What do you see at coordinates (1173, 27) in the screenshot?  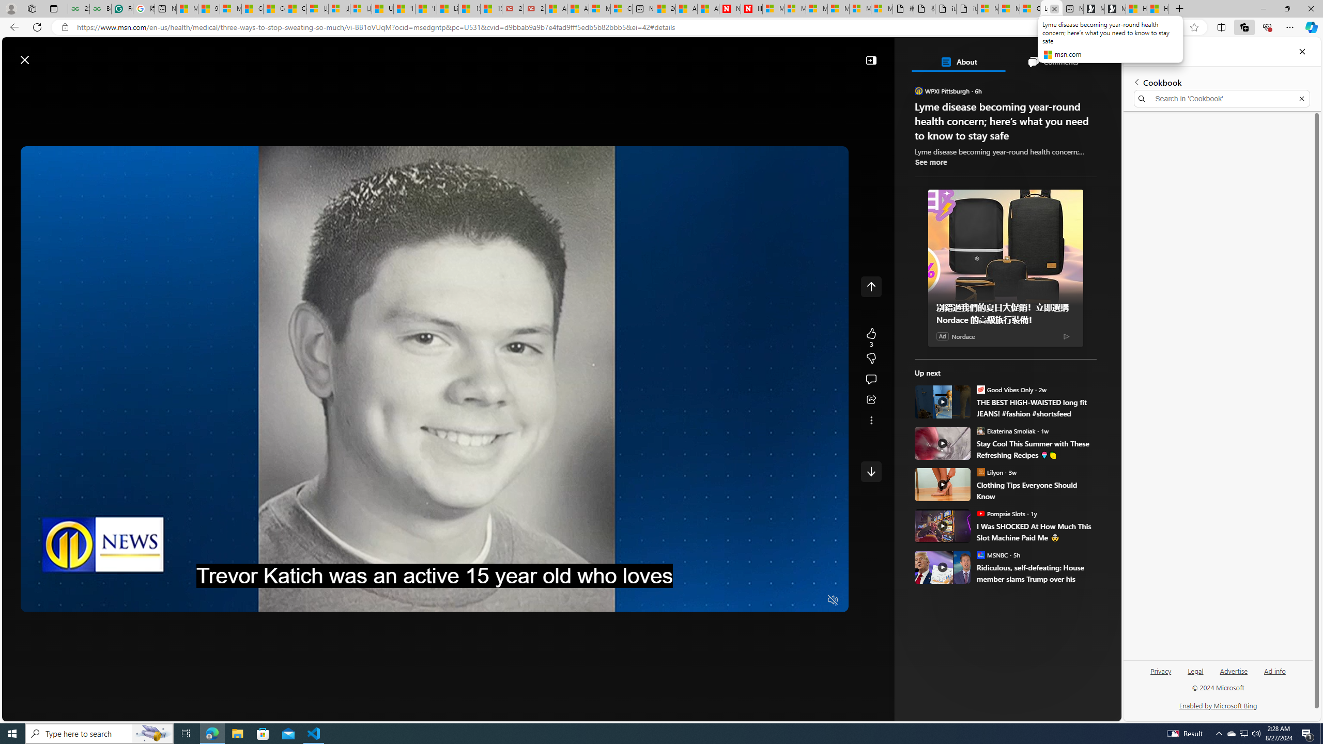 I see `Enhance video` at bounding box center [1173, 27].